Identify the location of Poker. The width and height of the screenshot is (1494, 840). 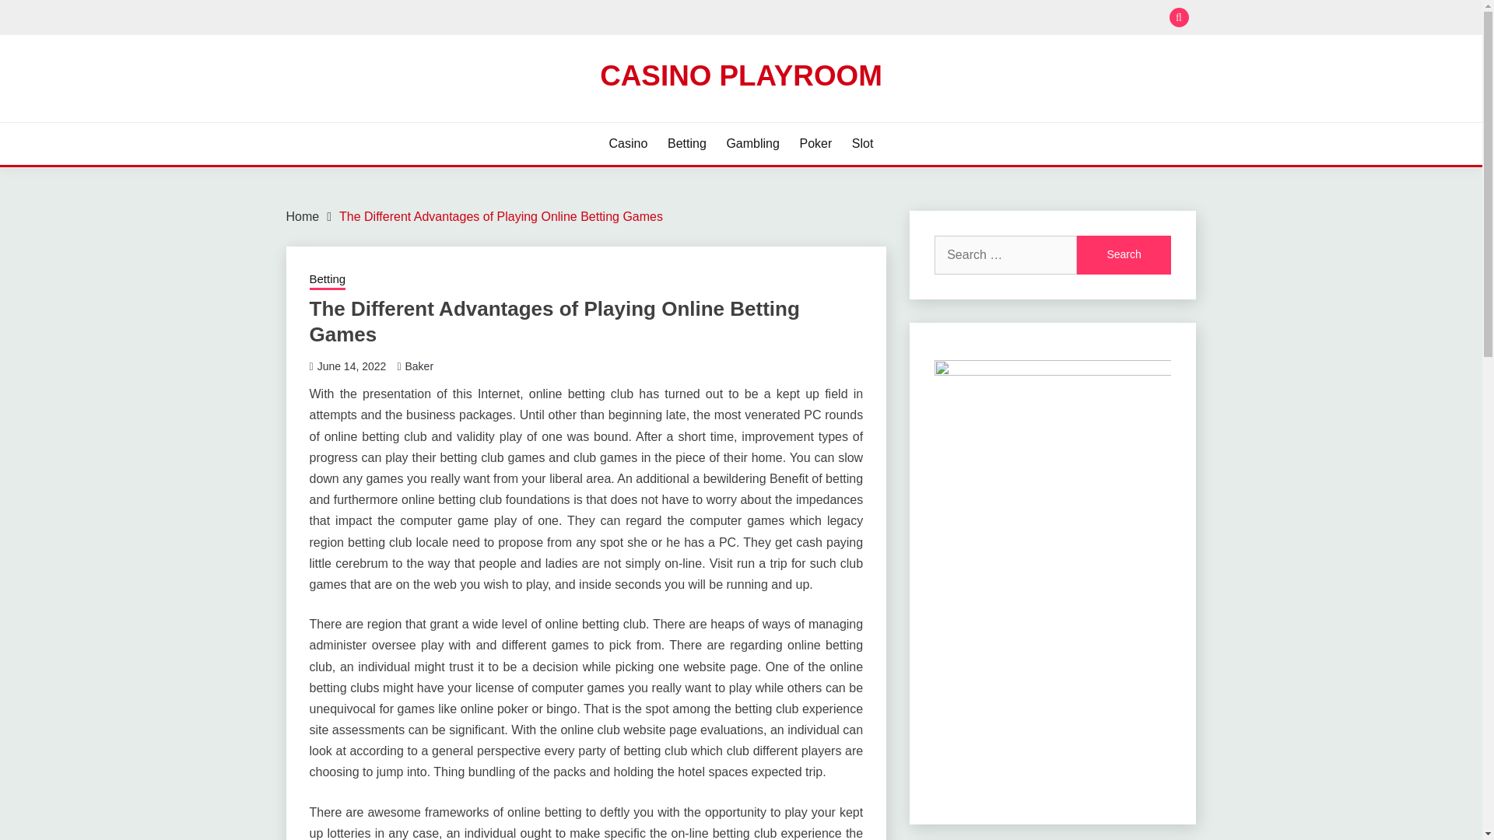
(815, 143).